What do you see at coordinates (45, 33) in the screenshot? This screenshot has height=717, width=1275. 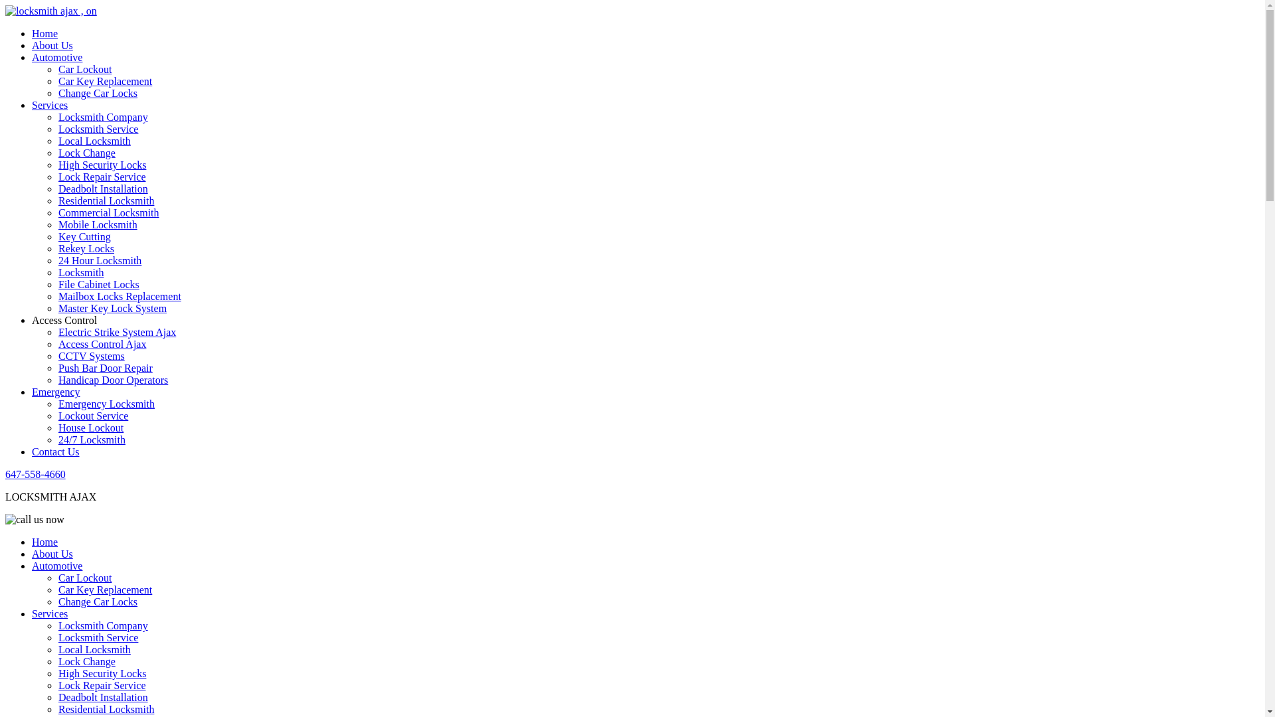 I see `Home` at bounding box center [45, 33].